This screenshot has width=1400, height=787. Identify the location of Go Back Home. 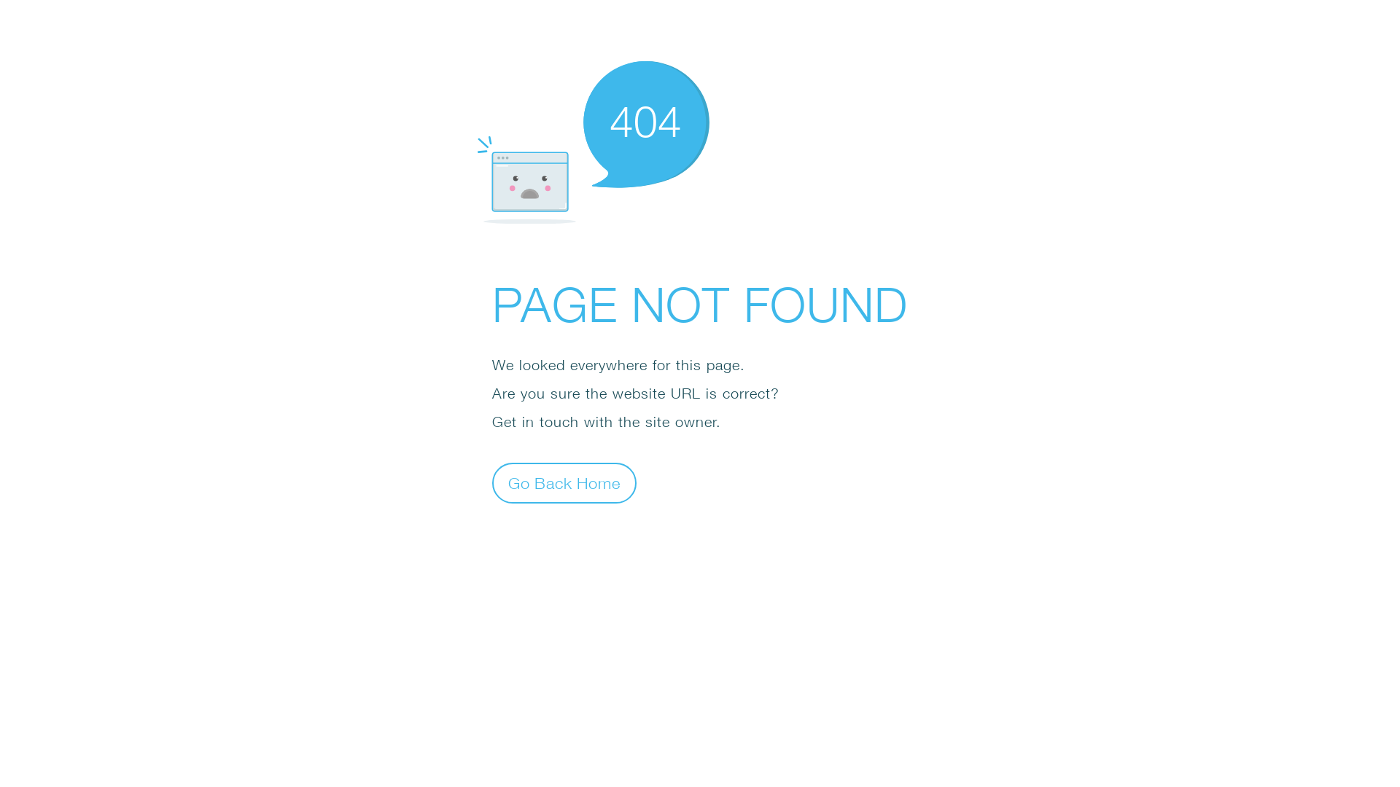
(564, 482).